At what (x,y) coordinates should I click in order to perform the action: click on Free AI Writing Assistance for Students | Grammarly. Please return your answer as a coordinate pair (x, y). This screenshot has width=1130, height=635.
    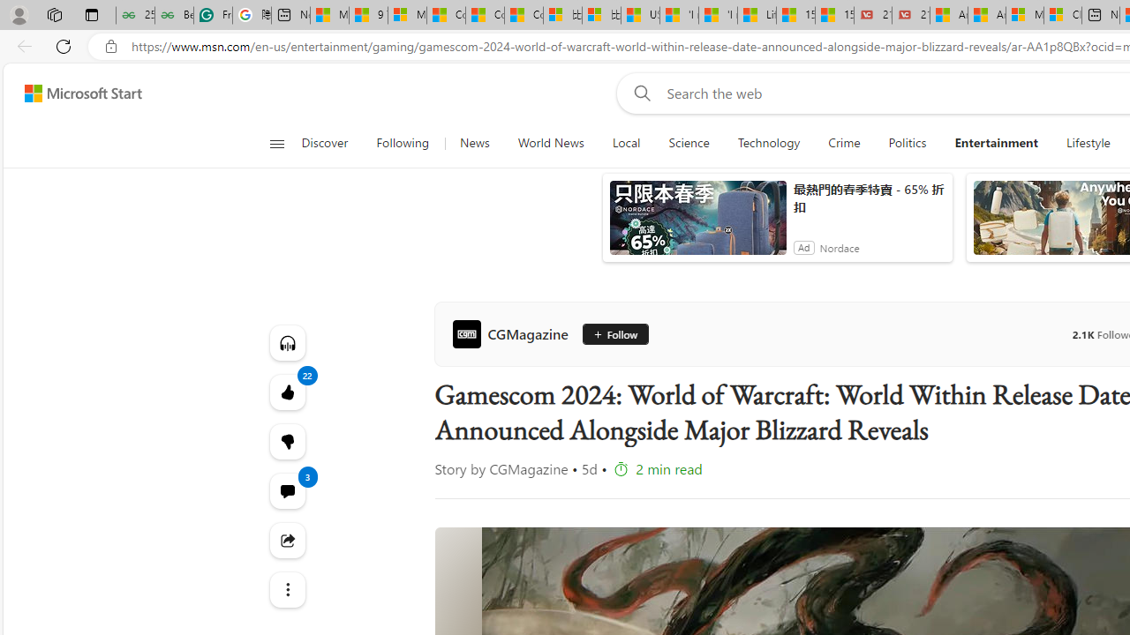
    Looking at the image, I should click on (213, 16).